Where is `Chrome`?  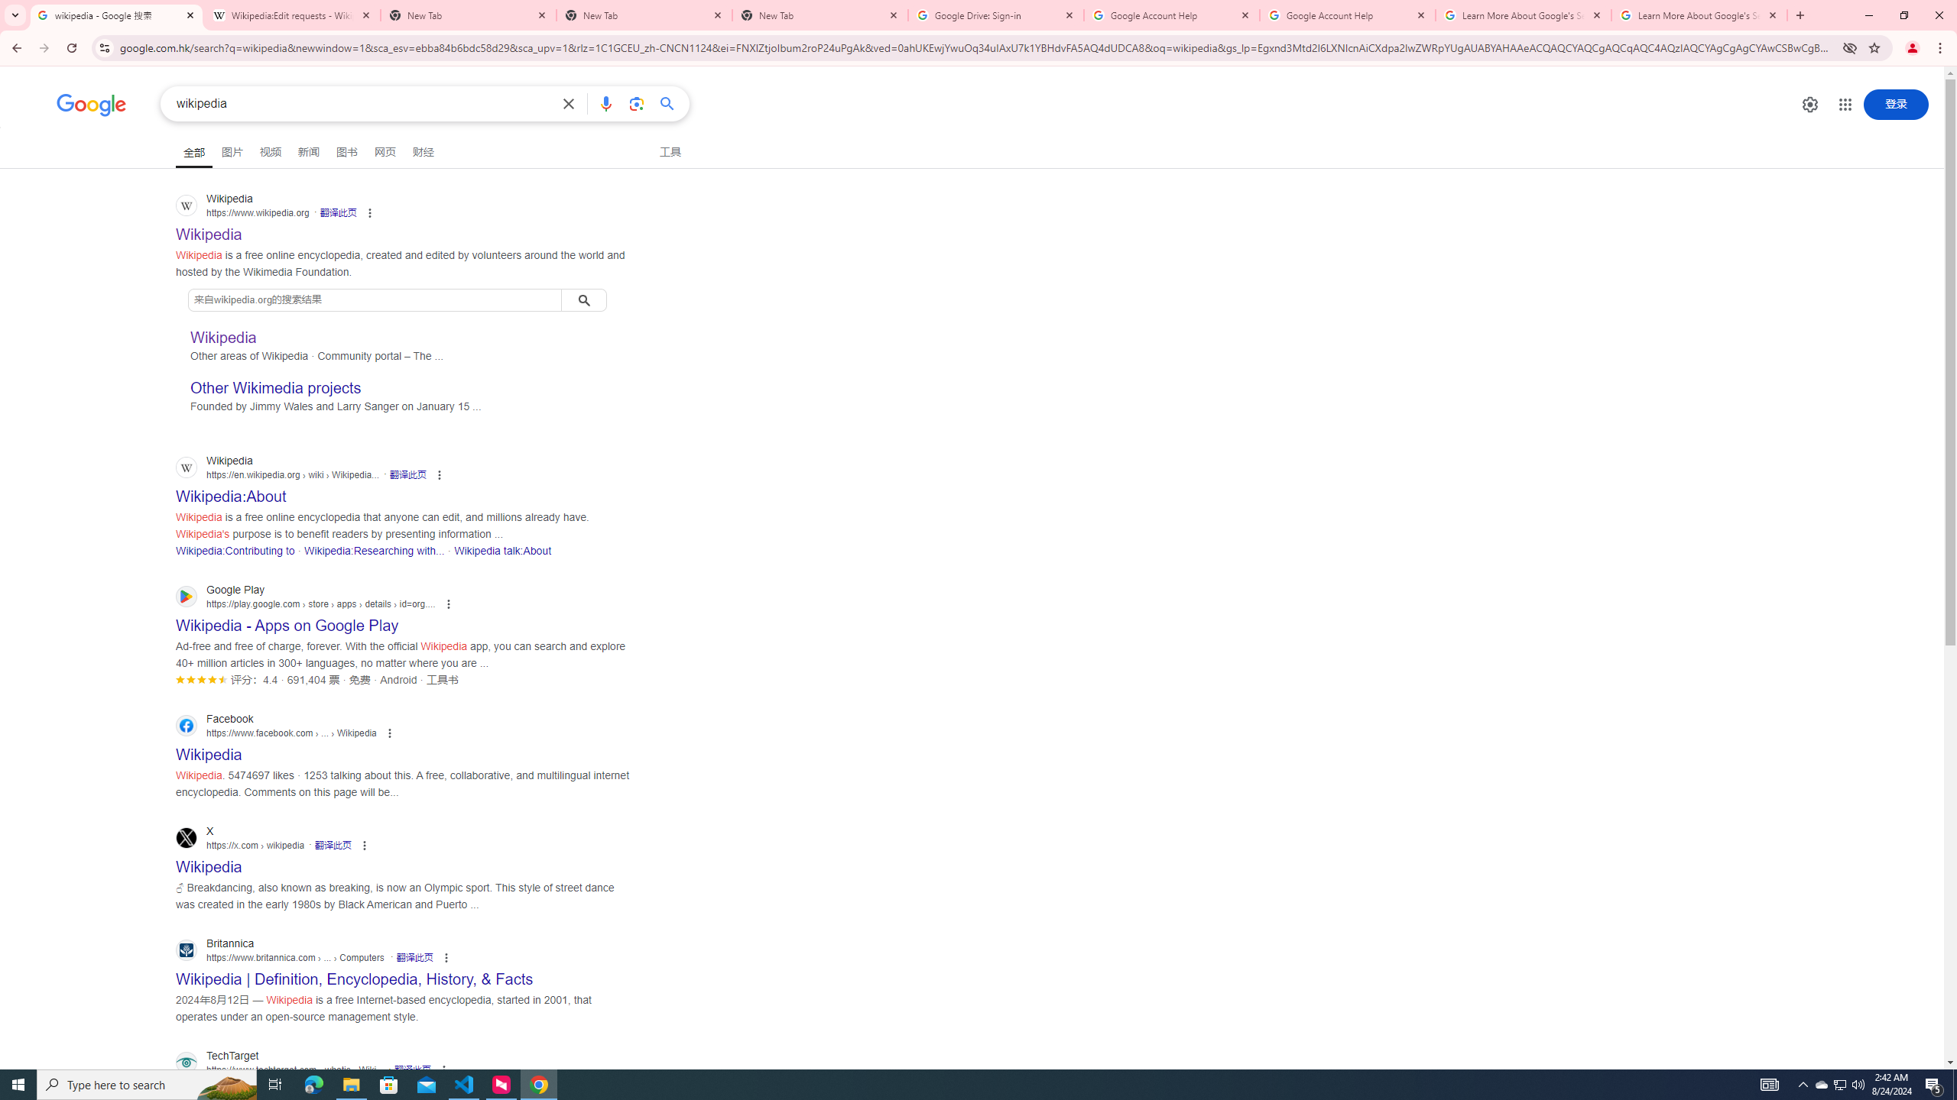
Chrome is located at coordinates (1942, 48).